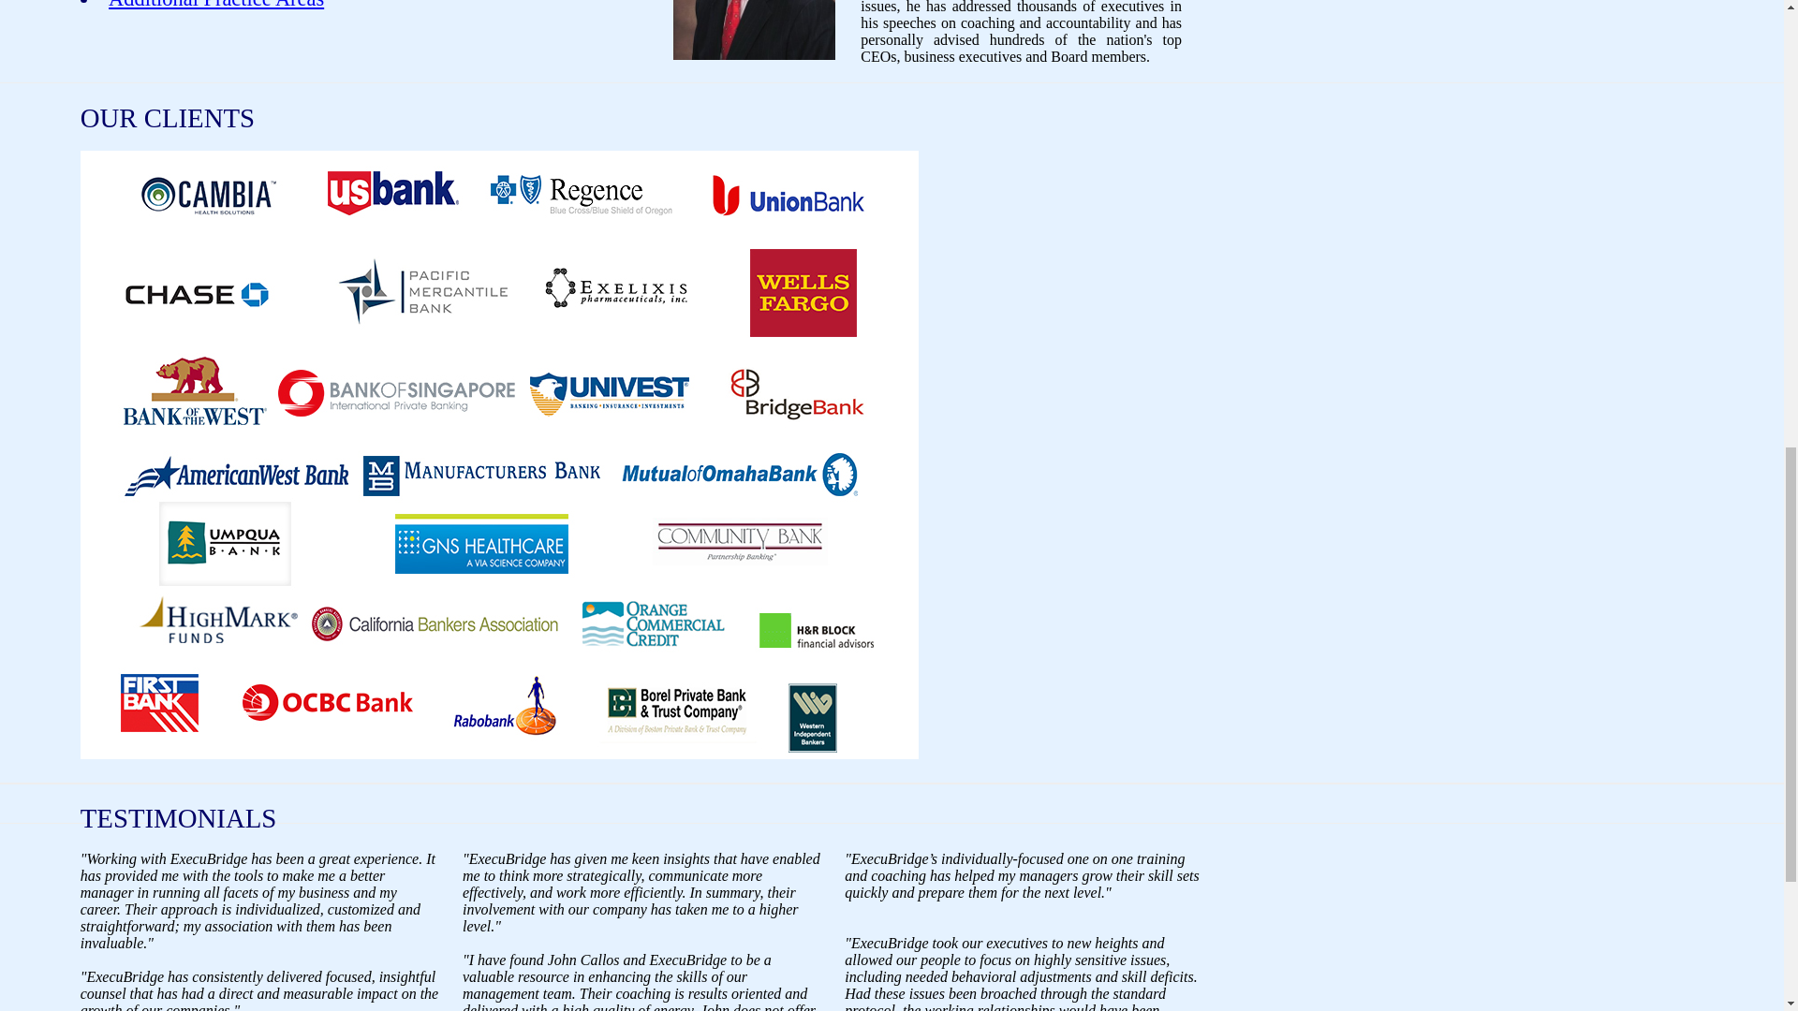 This screenshot has height=1011, width=1798. I want to click on Additional Practice Areas, so click(215, 5).